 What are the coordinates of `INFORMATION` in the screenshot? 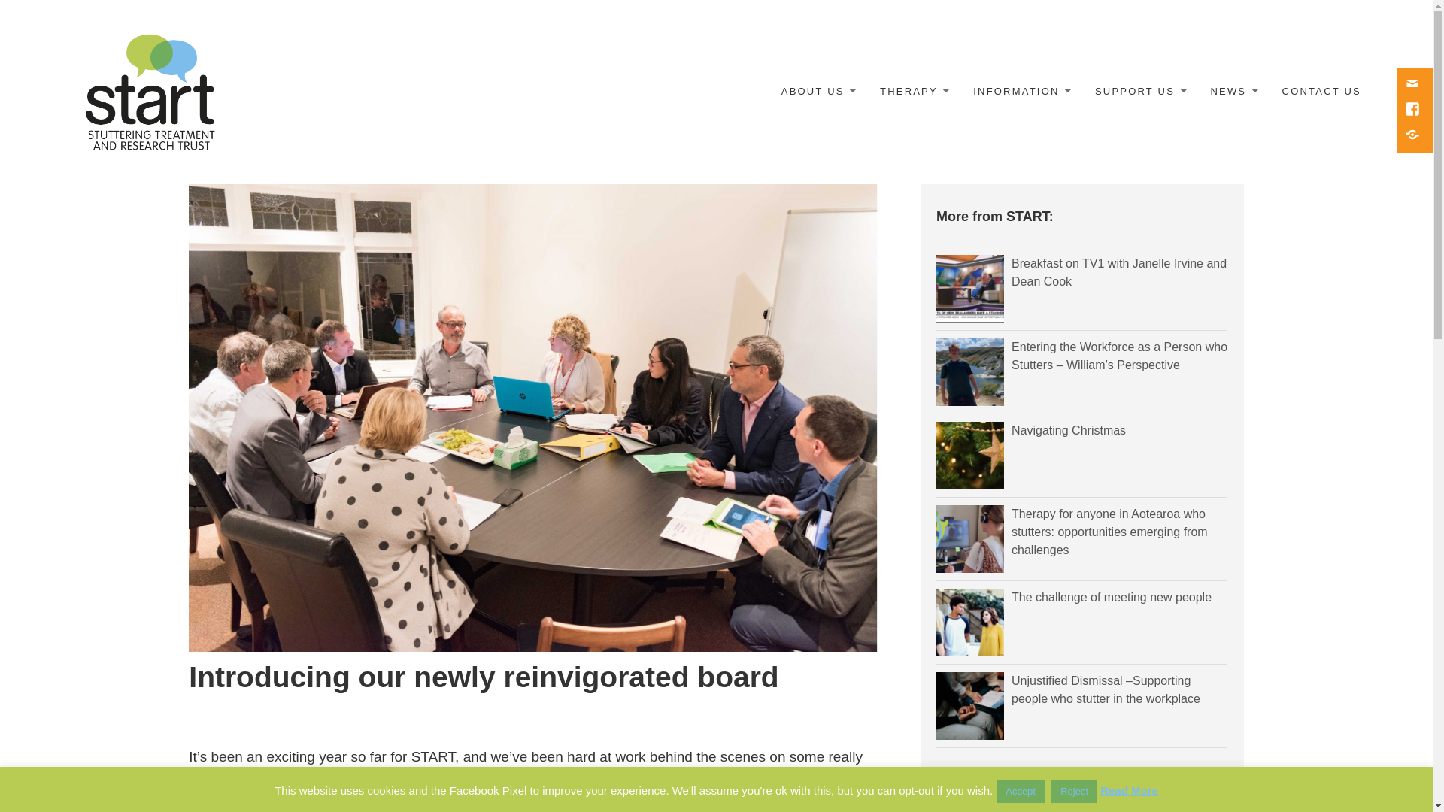 It's located at (1021, 92).